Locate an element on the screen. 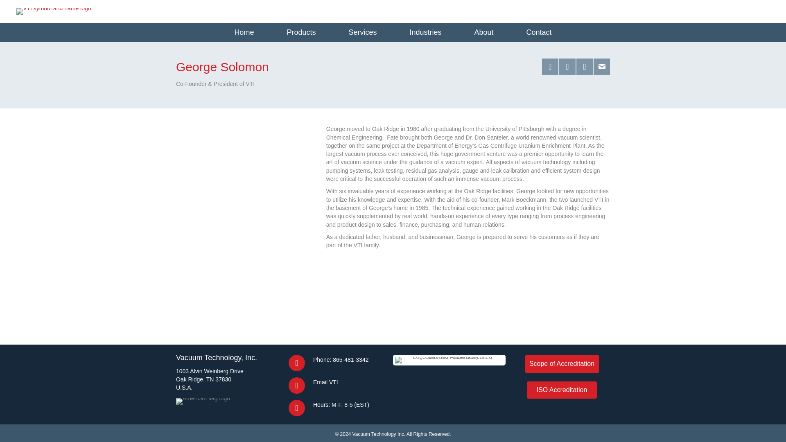  About is located at coordinates (484, 32).